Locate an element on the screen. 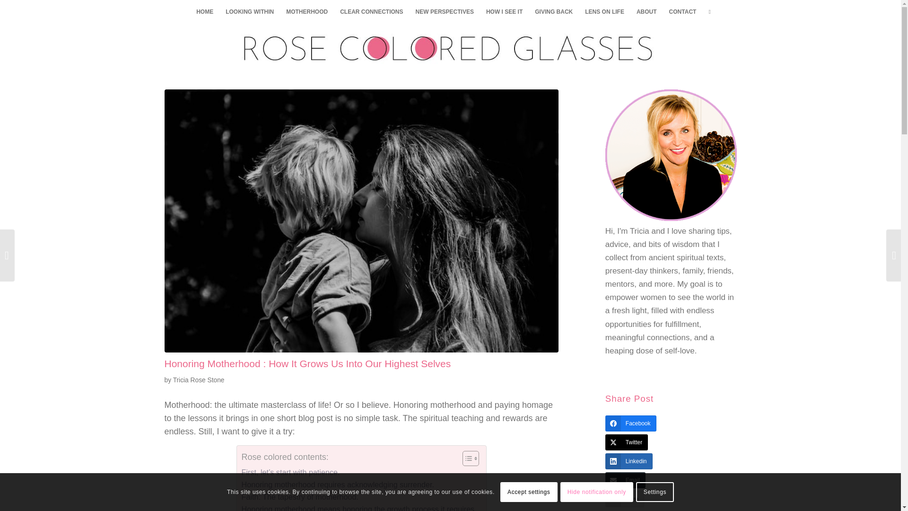 The width and height of the screenshot is (908, 511). Honoring motherhood requires acknowledging surrender. is located at coordinates (338, 485).